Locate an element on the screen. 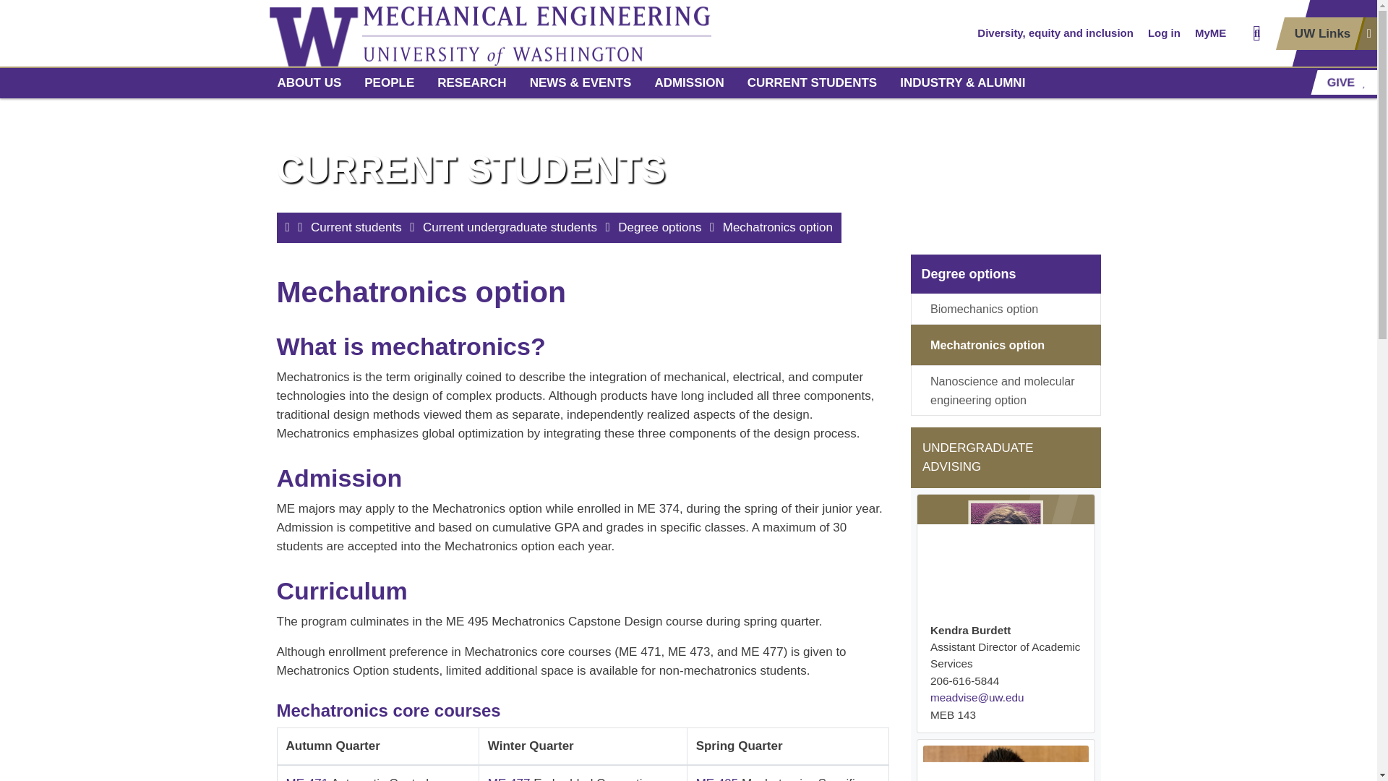  ABOUT US is located at coordinates (309, 82).